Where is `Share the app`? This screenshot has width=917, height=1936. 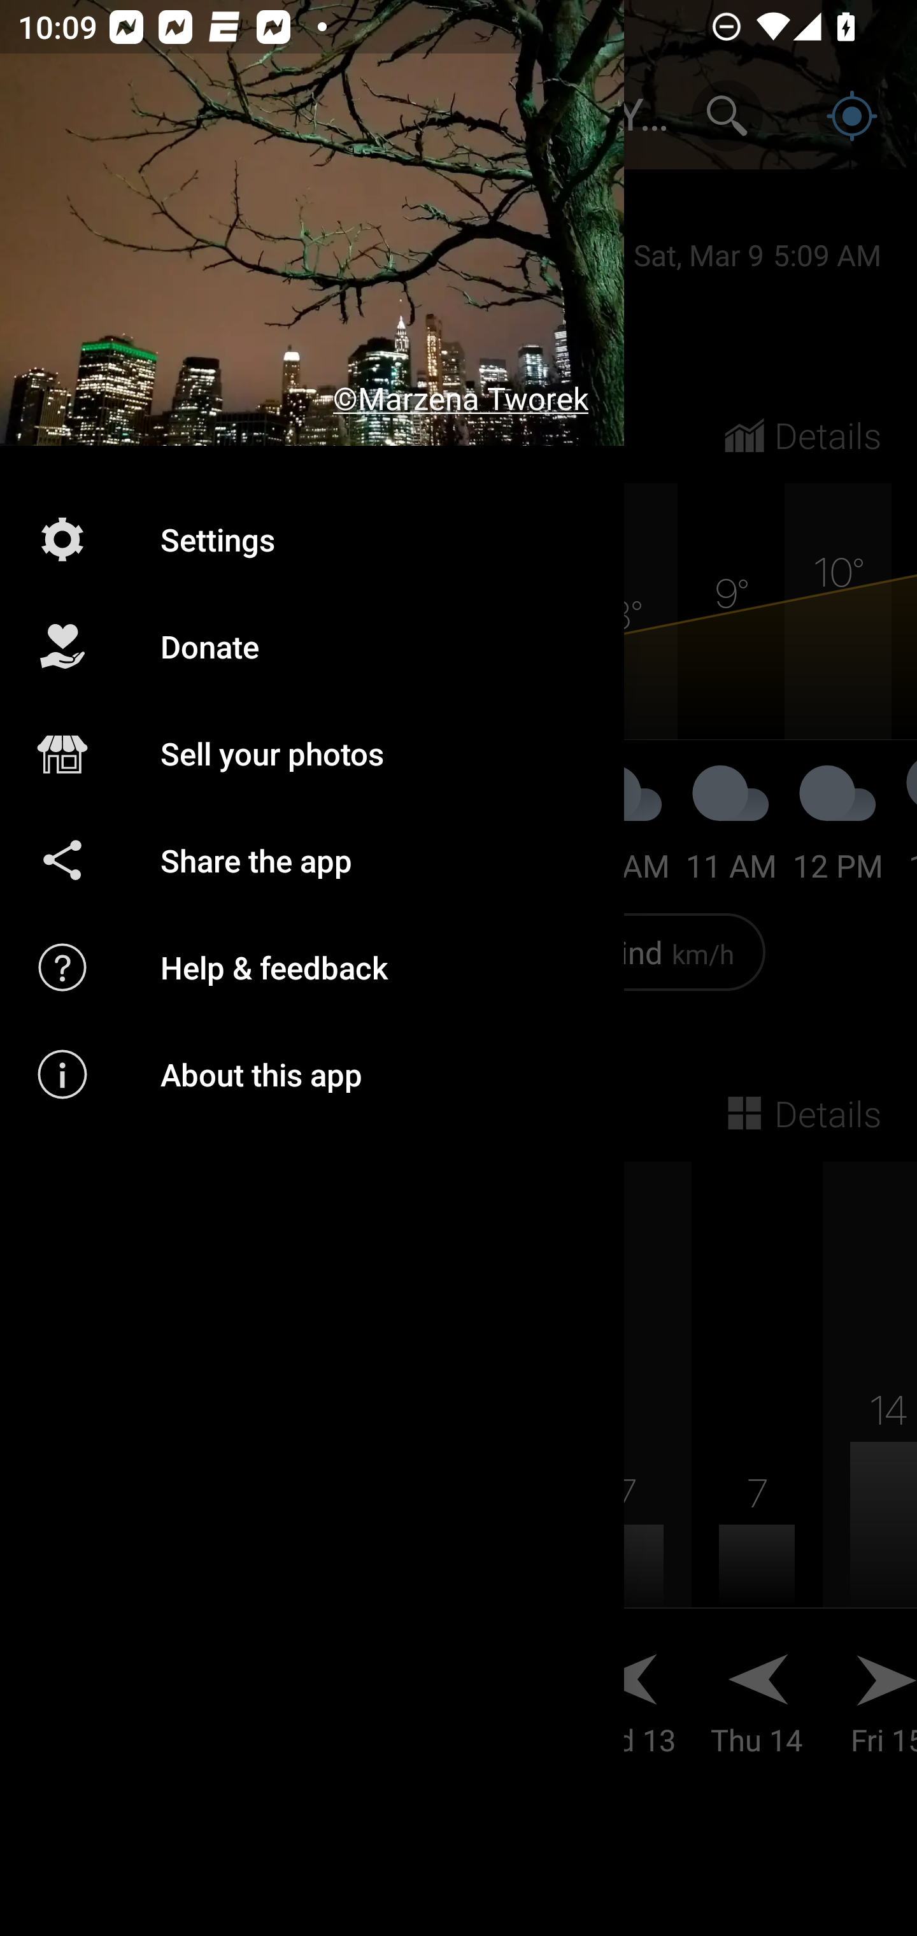
Share the app is located at coordinates (312, 860).